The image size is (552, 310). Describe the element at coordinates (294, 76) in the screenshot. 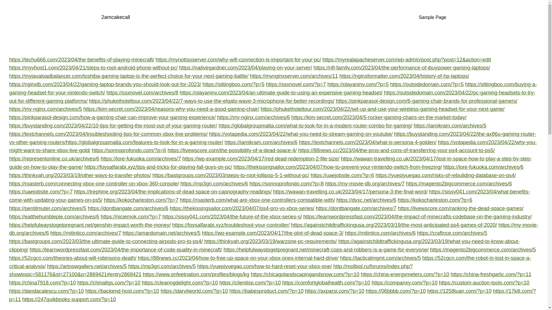

I see `https://mynginxserver.com/archives/11` at that location.